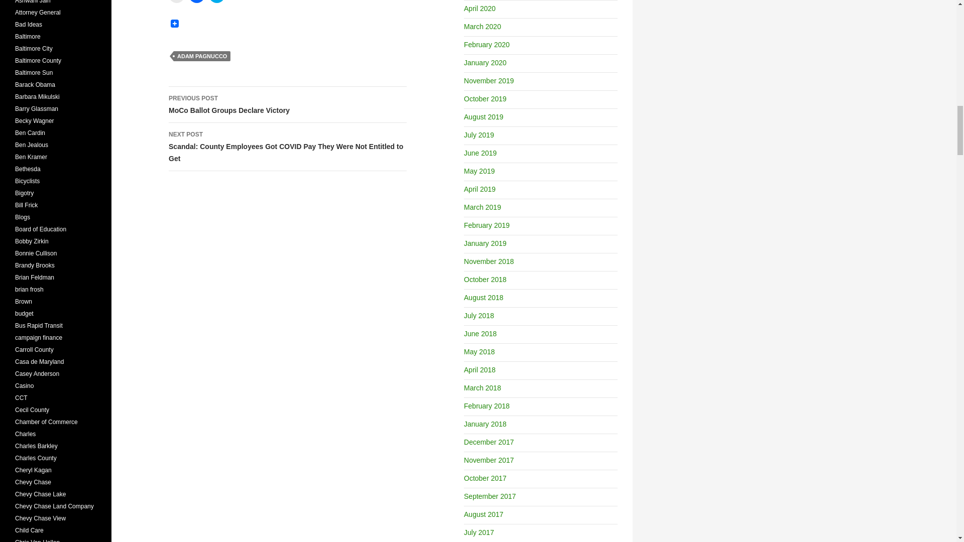 This screenshot has height=542, width=964. Describe the element at coordinates (177, 2) in the screenshot. I see `Click to email a link to a friend` at that location.